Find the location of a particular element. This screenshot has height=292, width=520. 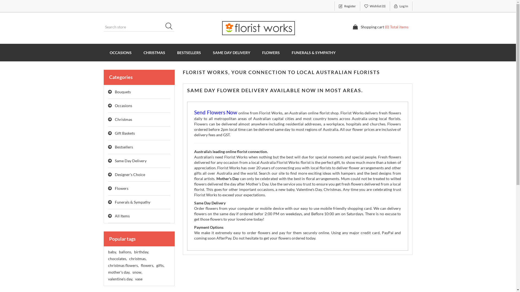

BESTSELLERS is located at coordinates (189, 52).